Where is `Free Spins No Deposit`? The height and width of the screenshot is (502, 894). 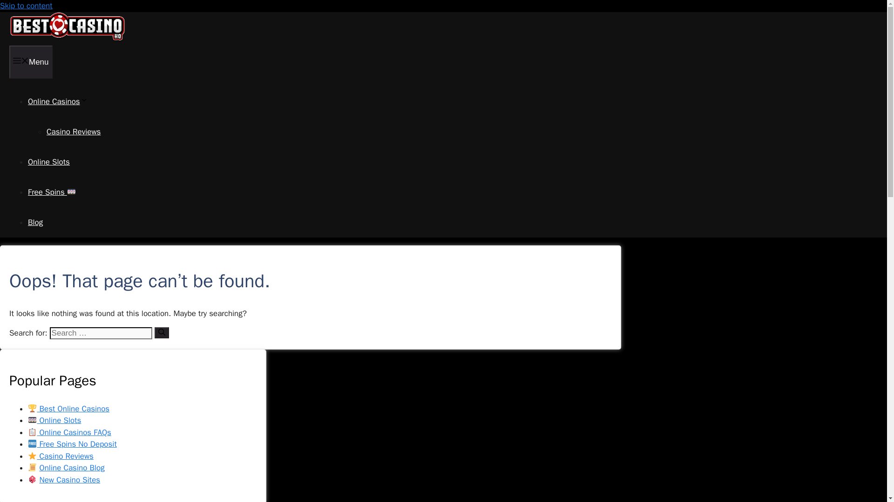
Free Spins No Deposit is located at coordinates (72, 444).